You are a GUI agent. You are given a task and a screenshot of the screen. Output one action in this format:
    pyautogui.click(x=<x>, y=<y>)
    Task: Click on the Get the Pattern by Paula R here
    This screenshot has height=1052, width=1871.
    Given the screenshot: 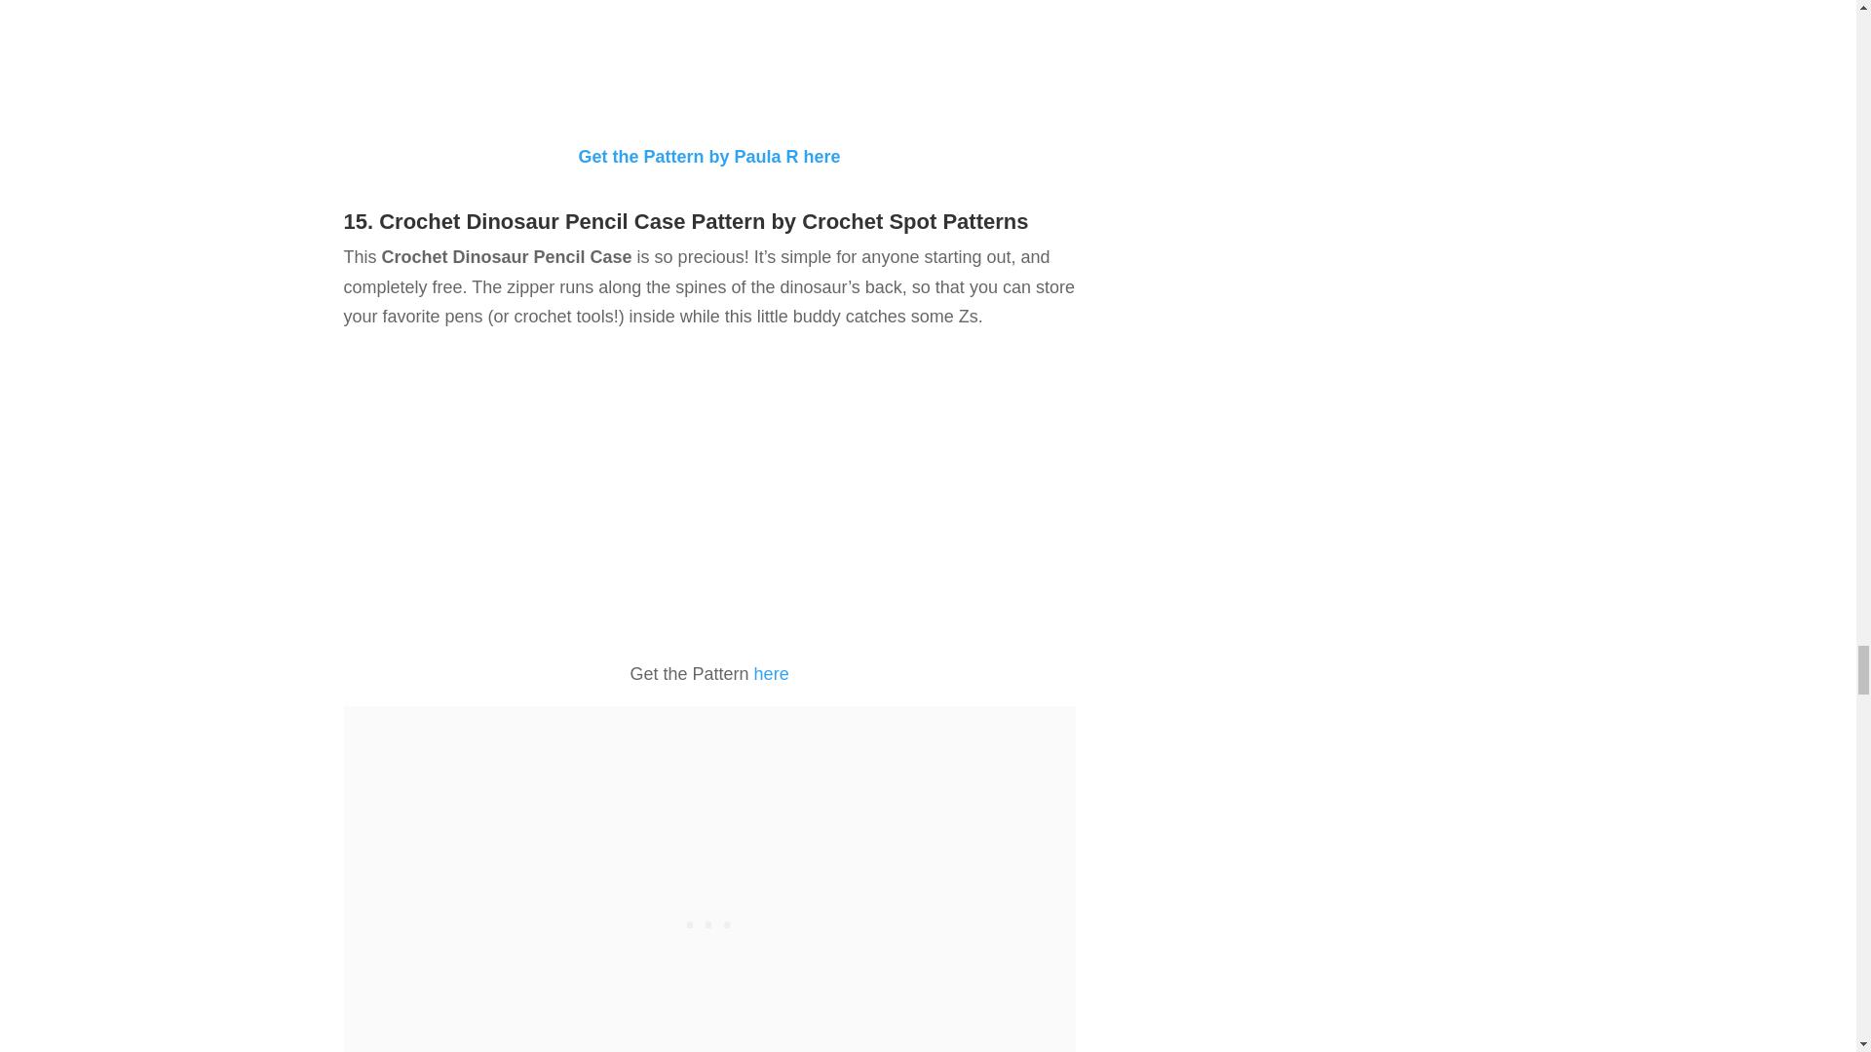 What is the action you would take?
    pyautogui.click(x=709, y=156)
    